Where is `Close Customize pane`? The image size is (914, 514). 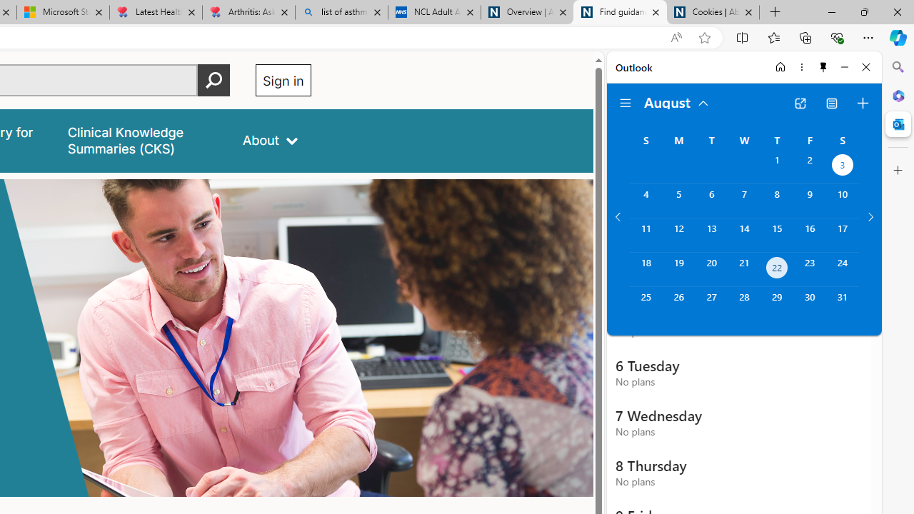 Close Customize pane is located at coordinates (898, 171).